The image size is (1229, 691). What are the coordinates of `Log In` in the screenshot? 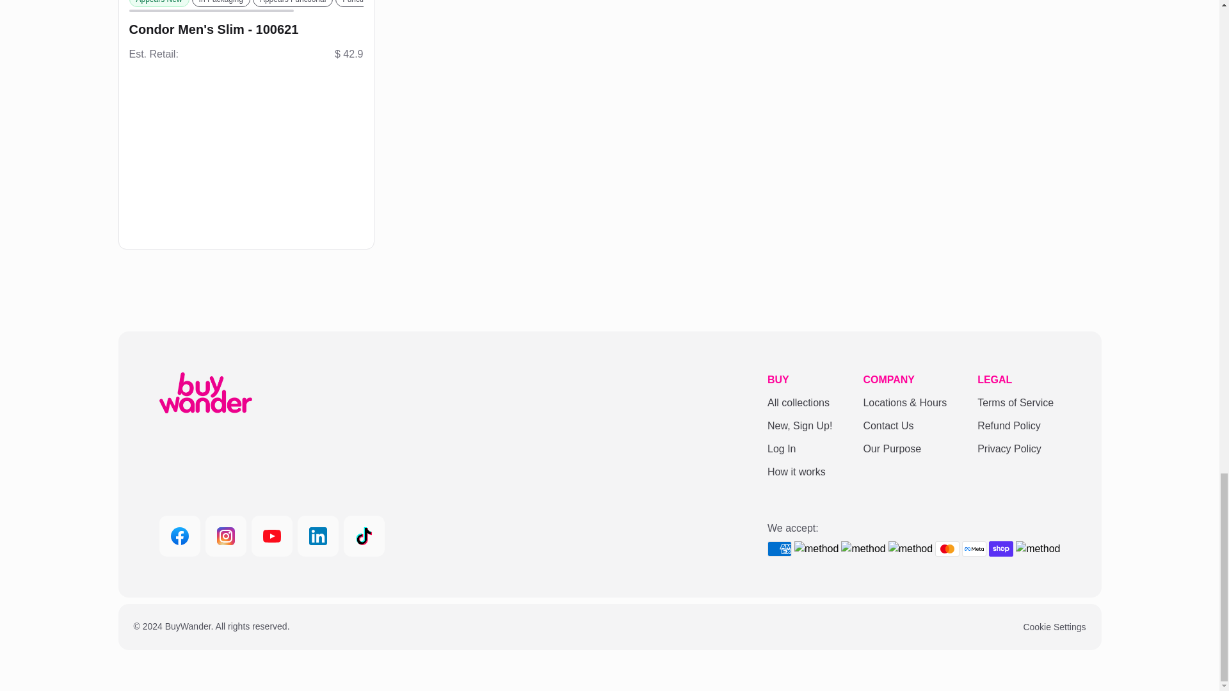 It's located at (799, 449).